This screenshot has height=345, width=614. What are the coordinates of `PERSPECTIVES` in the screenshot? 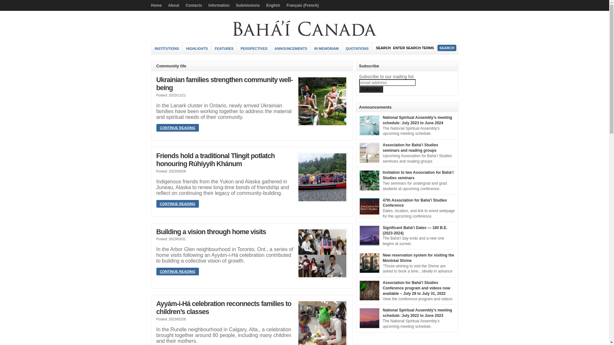 It's located at (254, 49).